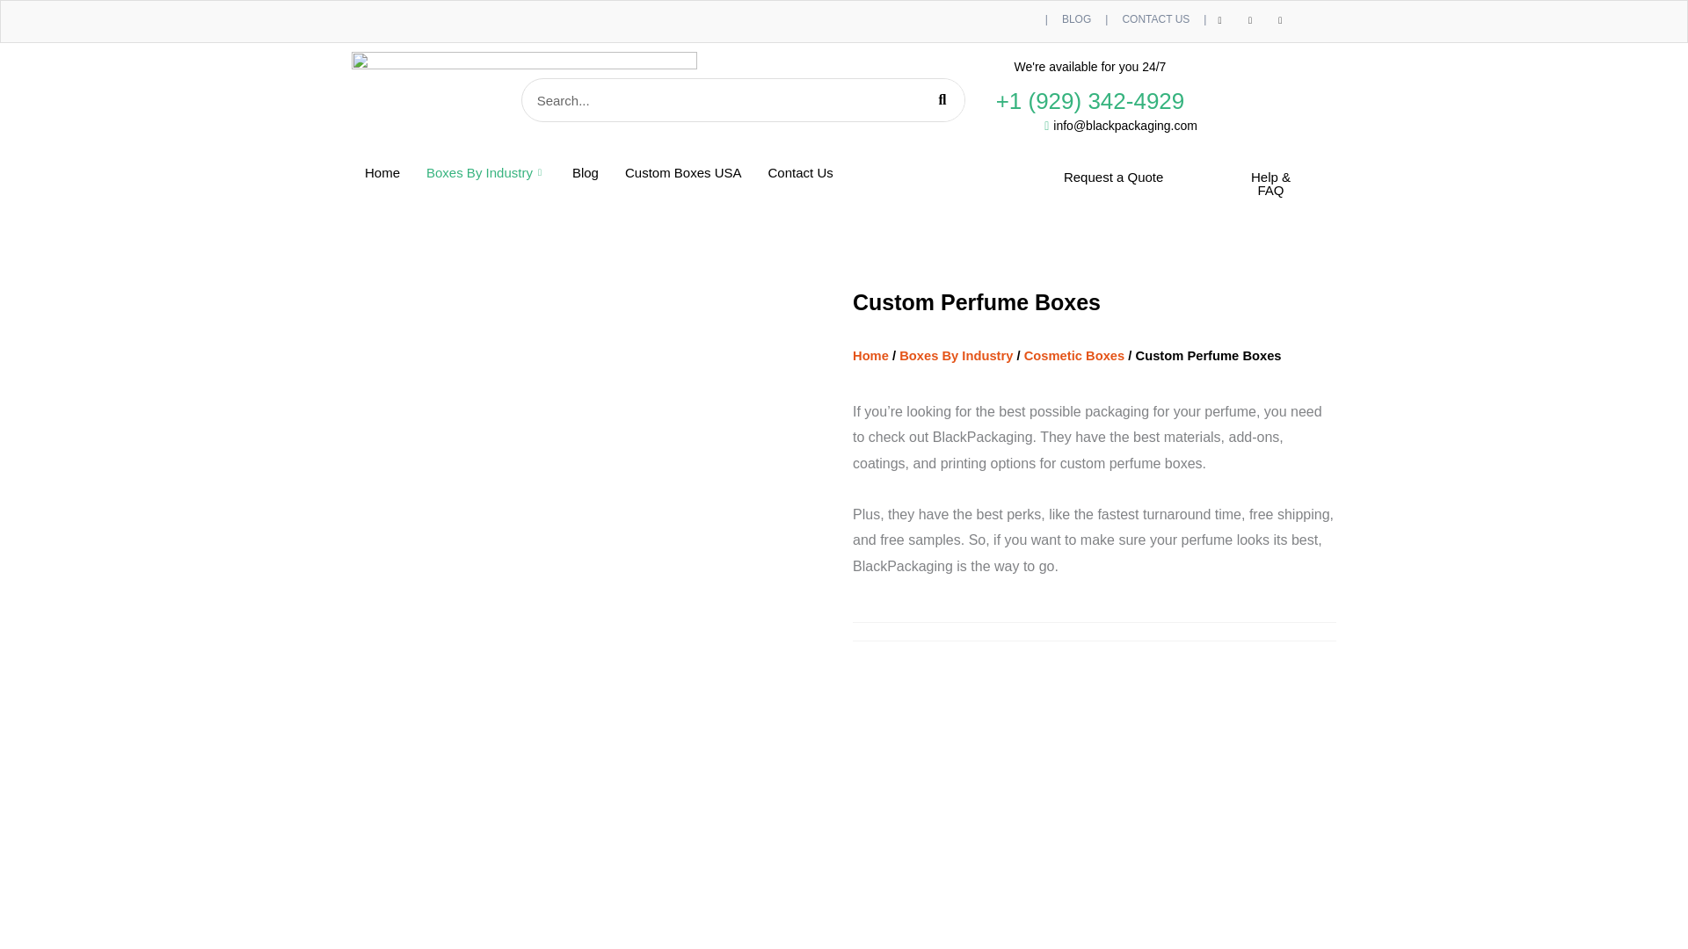 The width and height of the screenshot is (1688, 949). Describe the element at coordinates (721, 100) in the screenshot. I see `Search` at that location.